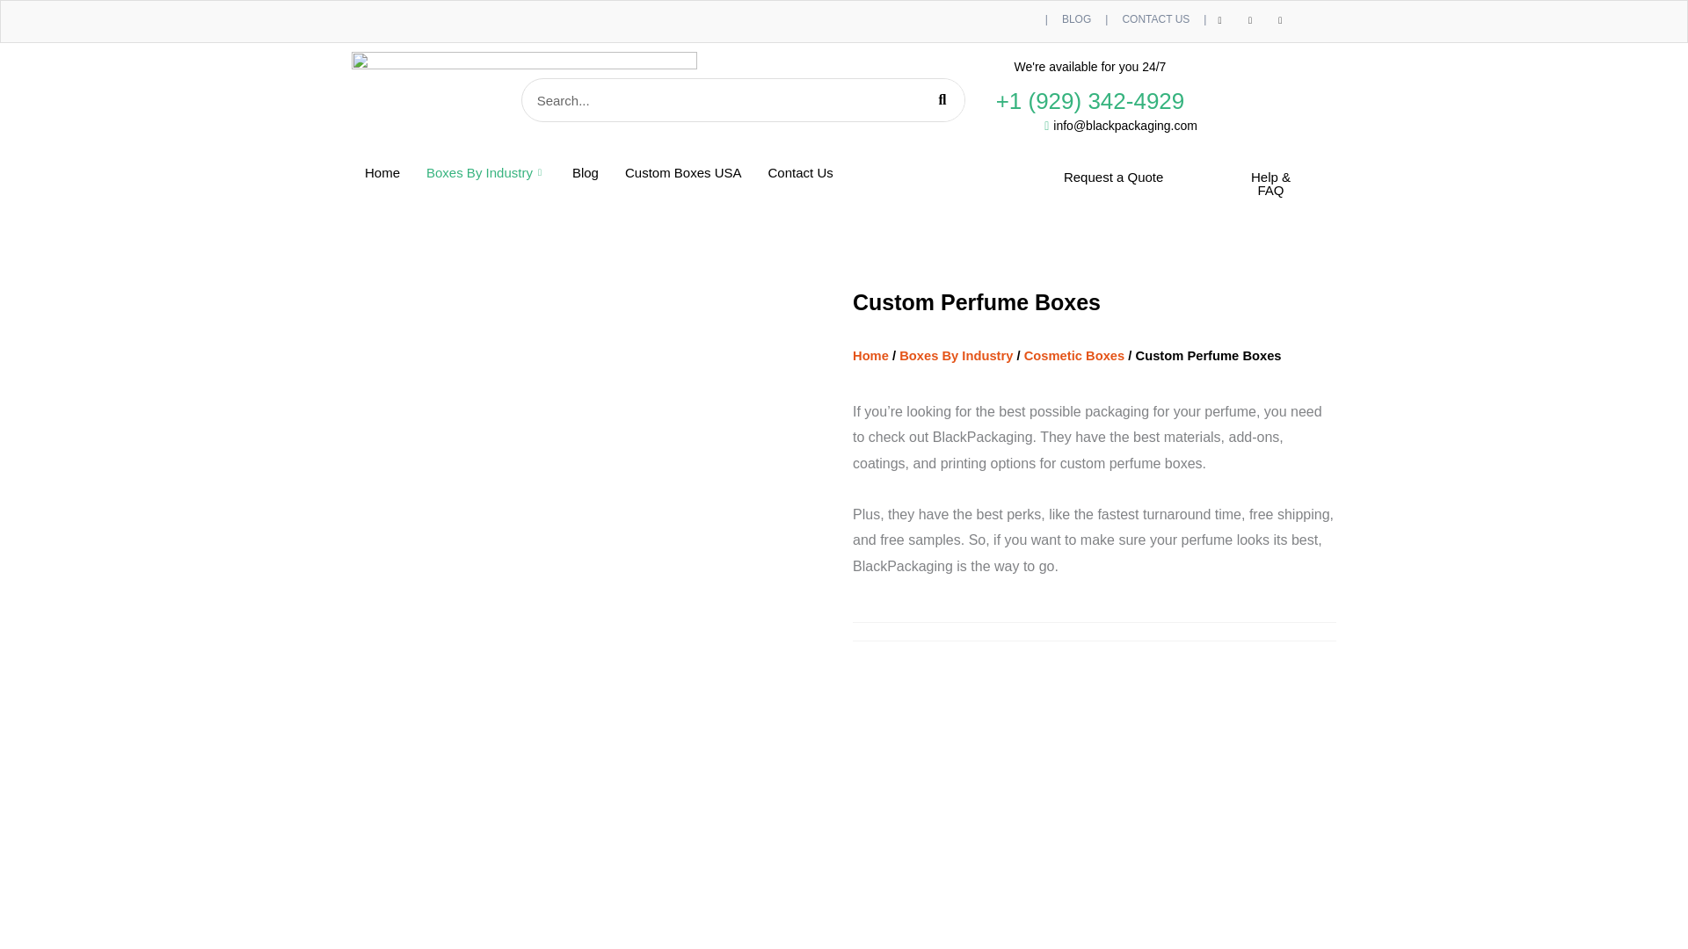 The width and height of the screenshot is (1688, 949). Describe the element at coordinates (721, 100) in the screenshot. I see `Search` at that location.